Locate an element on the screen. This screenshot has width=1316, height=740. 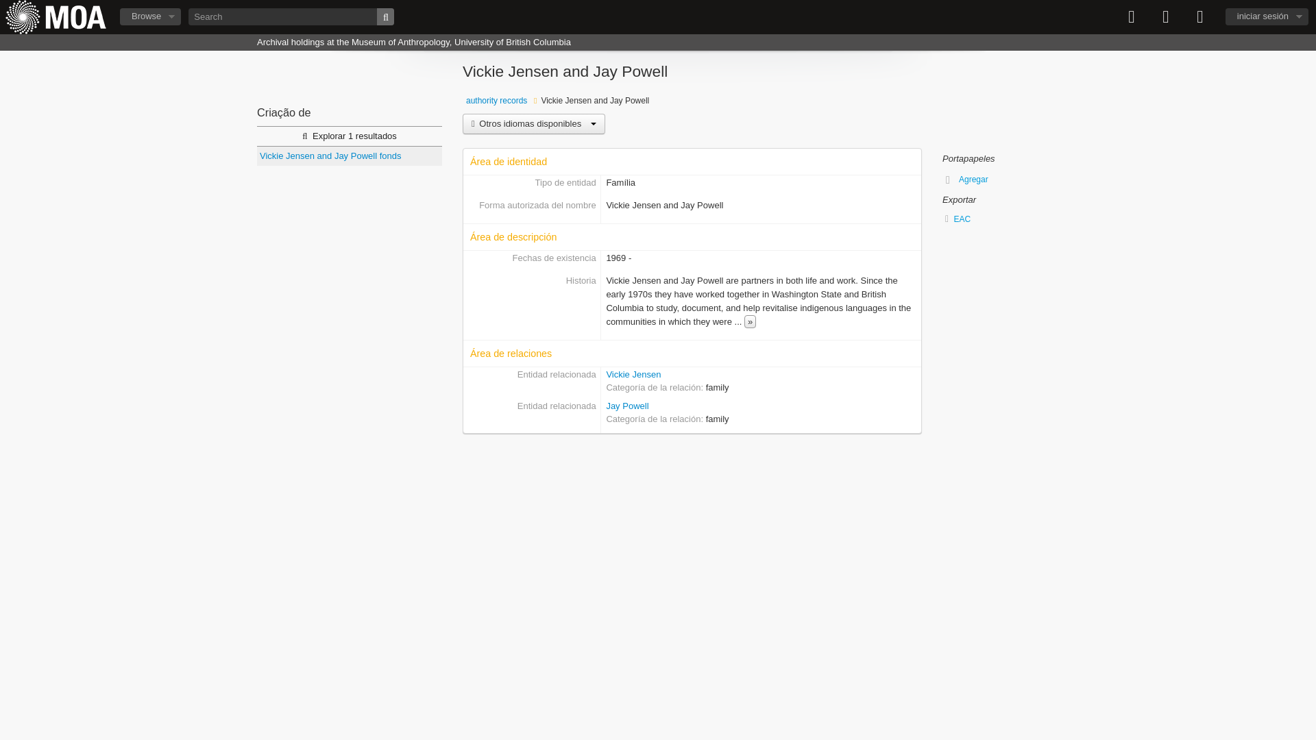
EAC is located at coordinates (1001, 219).